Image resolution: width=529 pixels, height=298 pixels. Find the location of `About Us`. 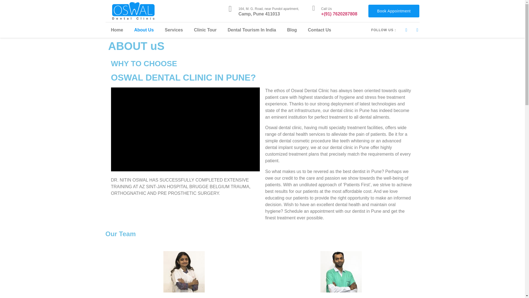

About Us is located at coordinates (144, 30).